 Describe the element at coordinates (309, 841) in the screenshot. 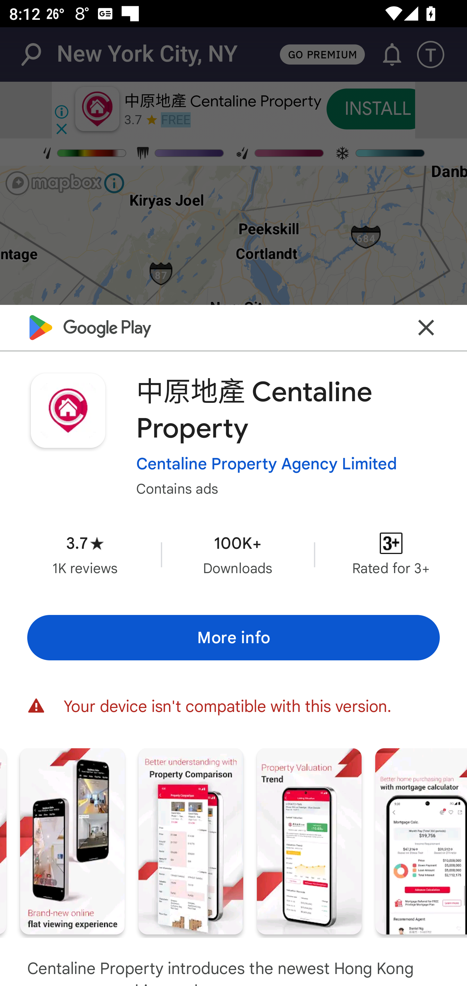

I see `Screenshot "6" of "8"` at that location.